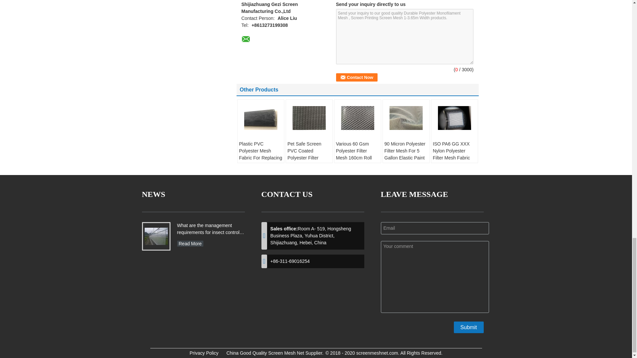 This screenshot has width=637, height=358. Describe the element at coordinates (468, 327) in the screenshot. I see `Submit` at that location.